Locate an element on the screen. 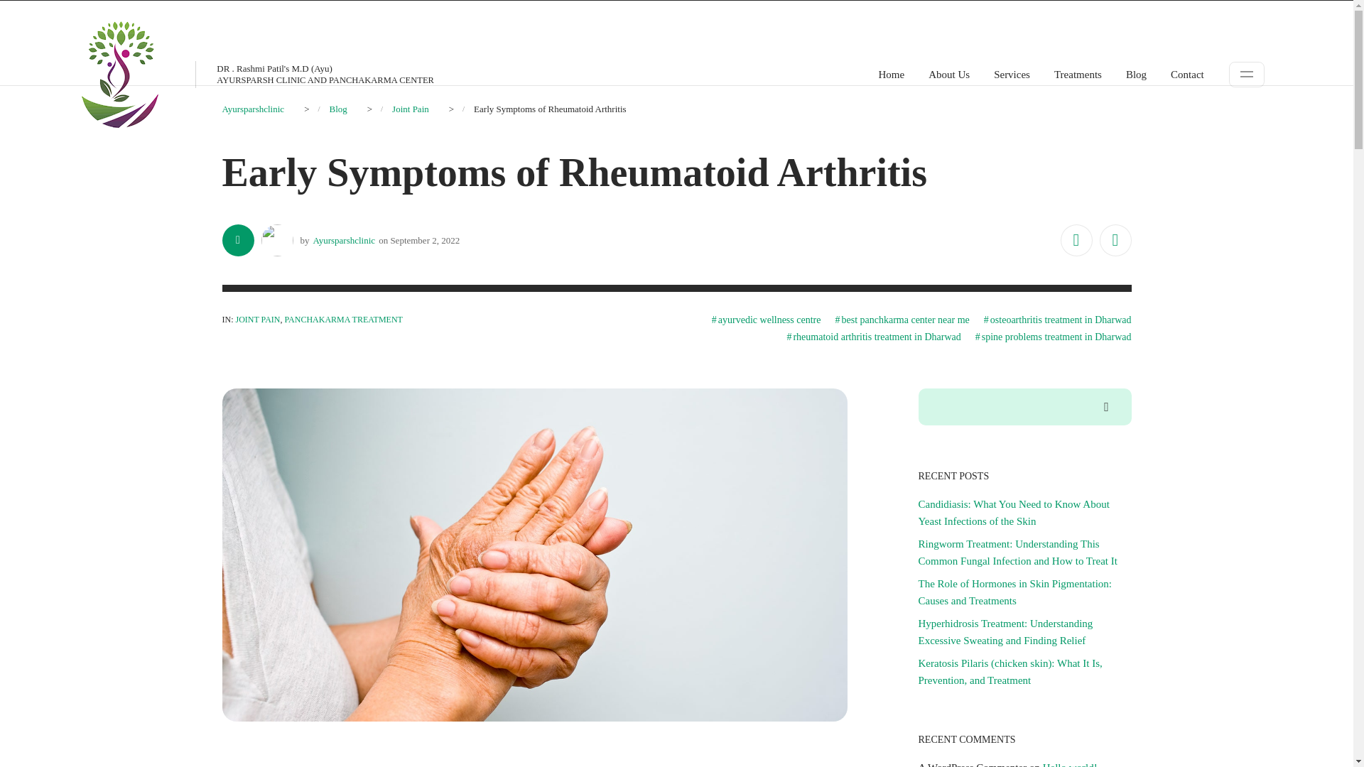  Joint Pain is located at coordinates (411, 108).